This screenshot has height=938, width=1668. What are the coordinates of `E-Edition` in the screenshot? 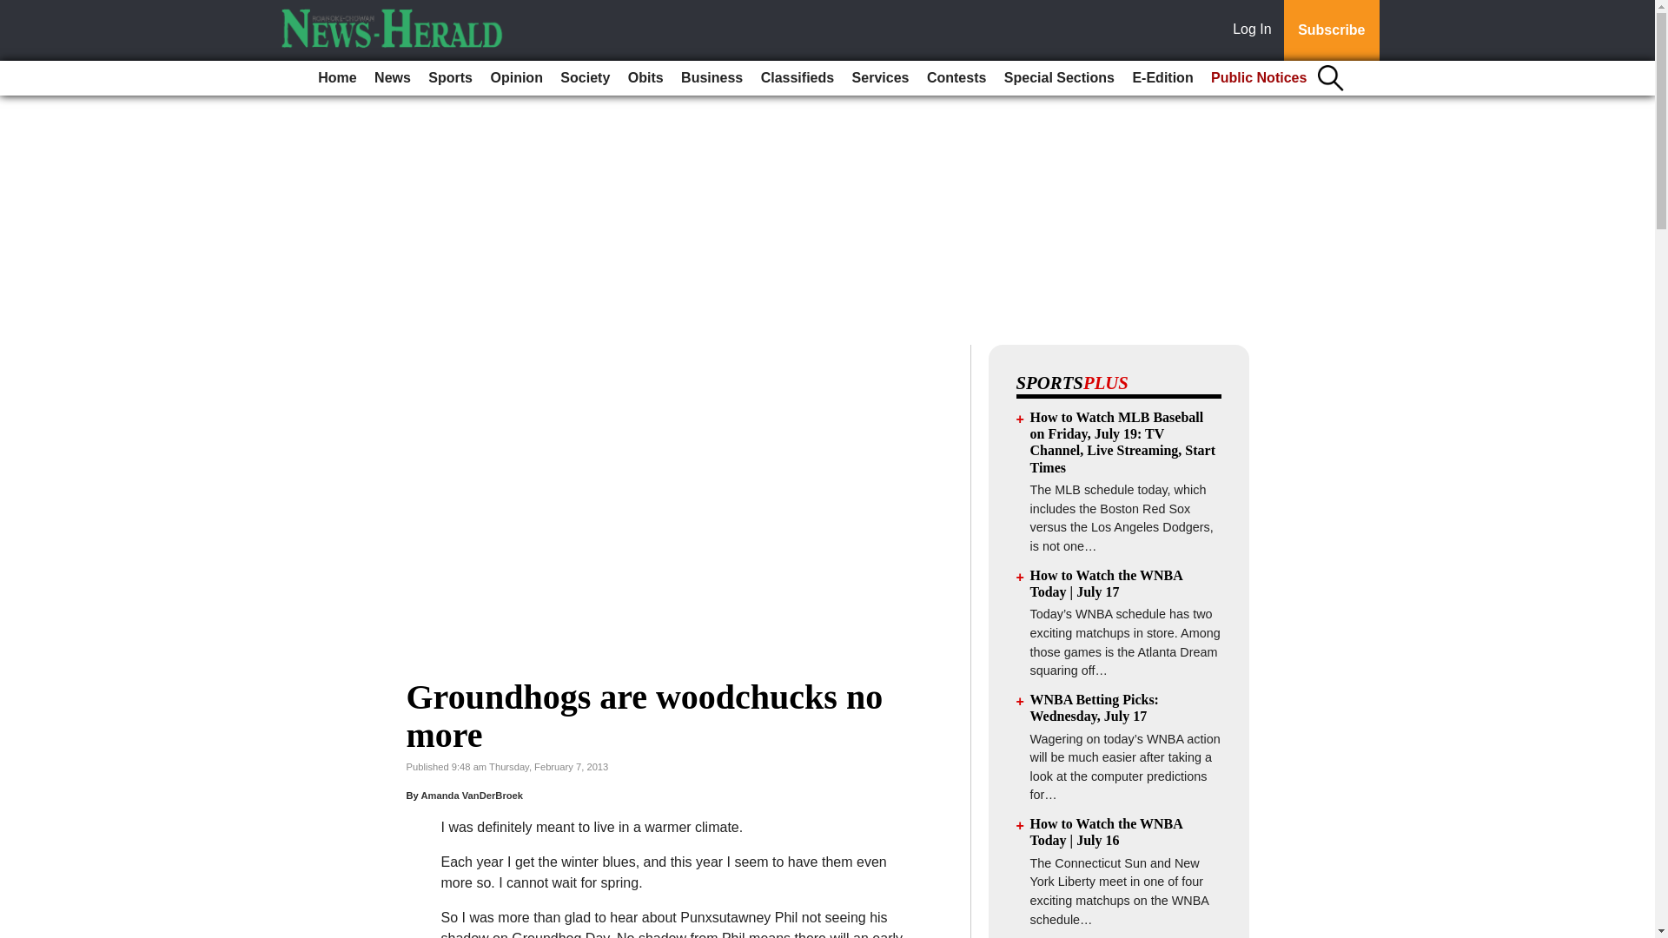 It's located at (1162, 78).